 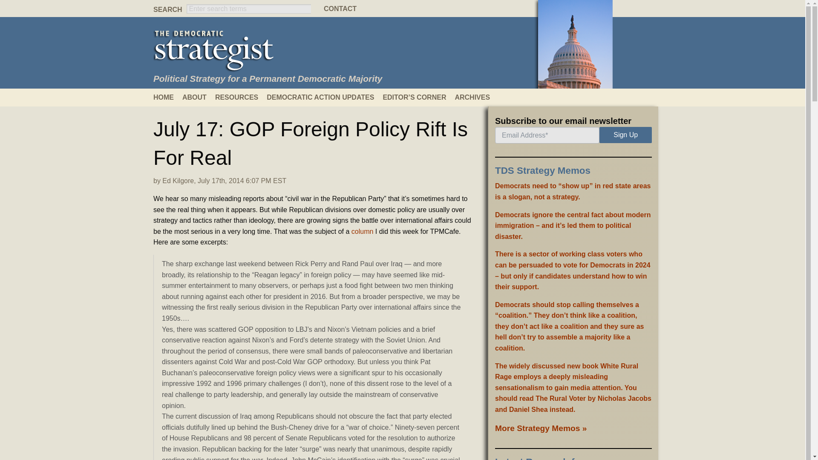 I want to click on RESOURCES, so click(x=240, y=97).